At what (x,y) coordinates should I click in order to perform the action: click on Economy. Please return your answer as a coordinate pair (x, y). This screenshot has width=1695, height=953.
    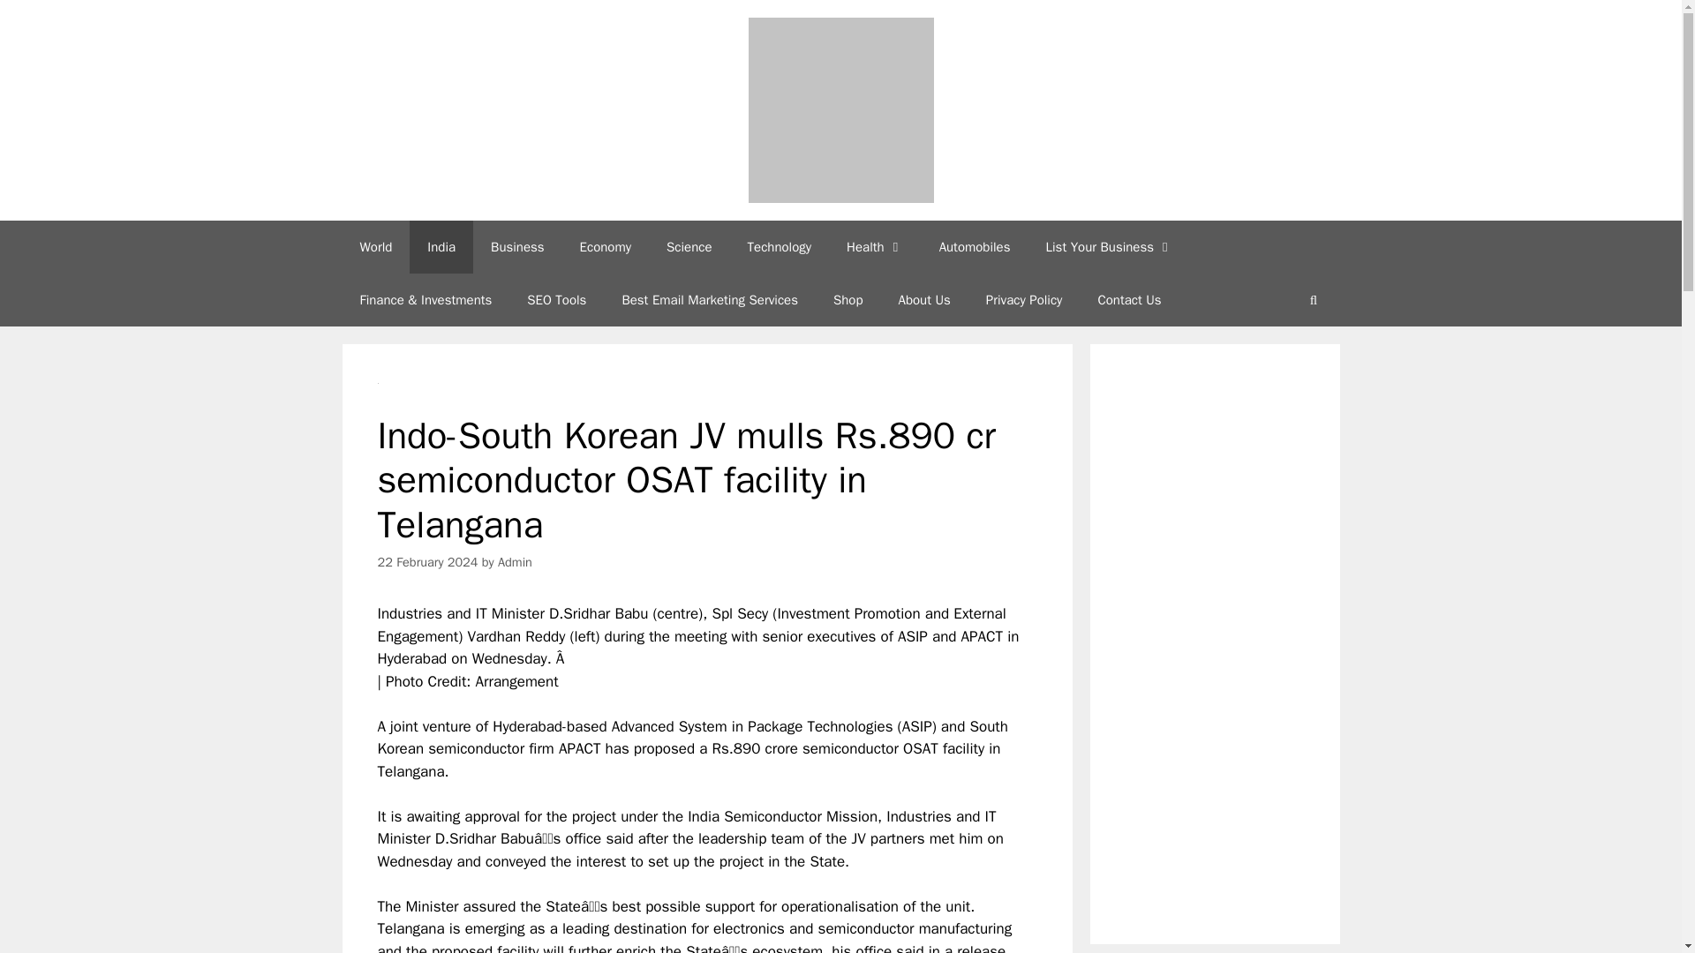
    Looking at the image, I should click on (606, 246).